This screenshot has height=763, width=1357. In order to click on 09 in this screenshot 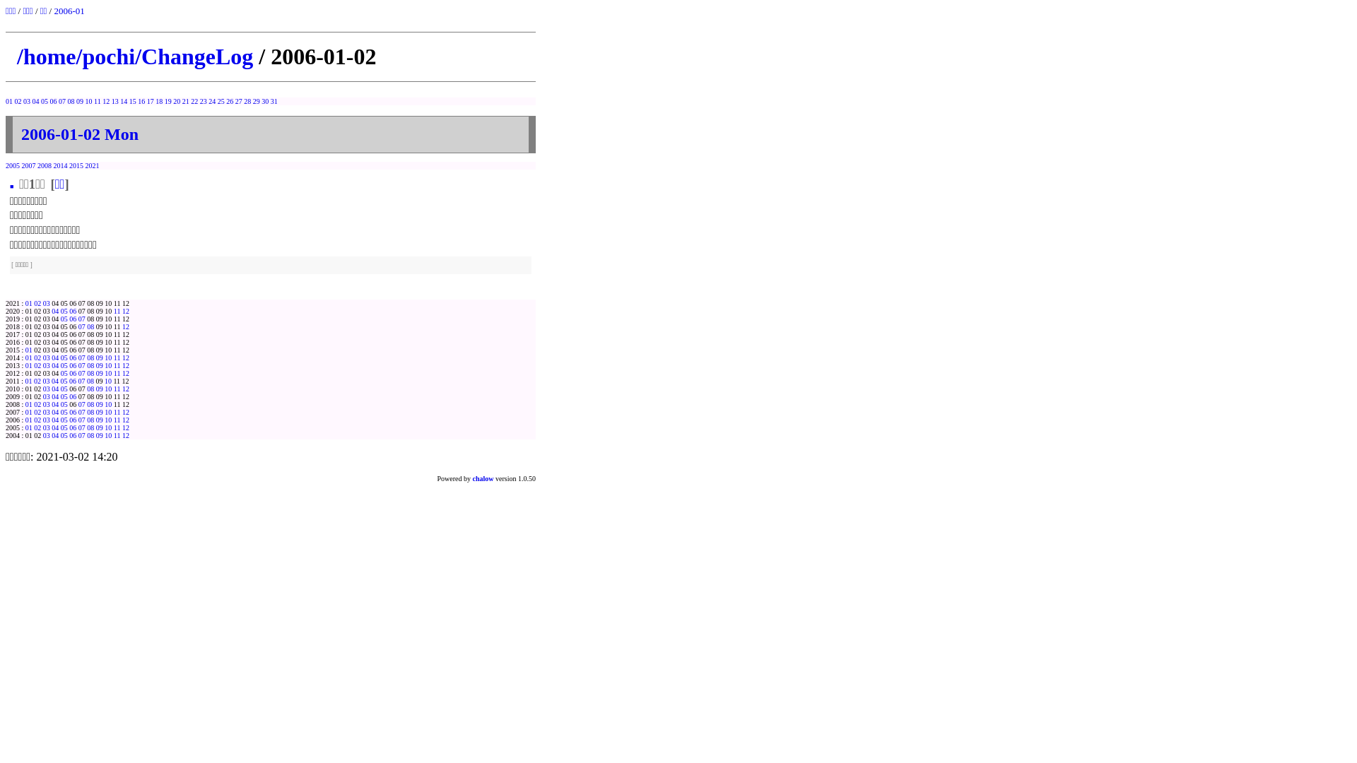, I will do `click(100, 435)`.